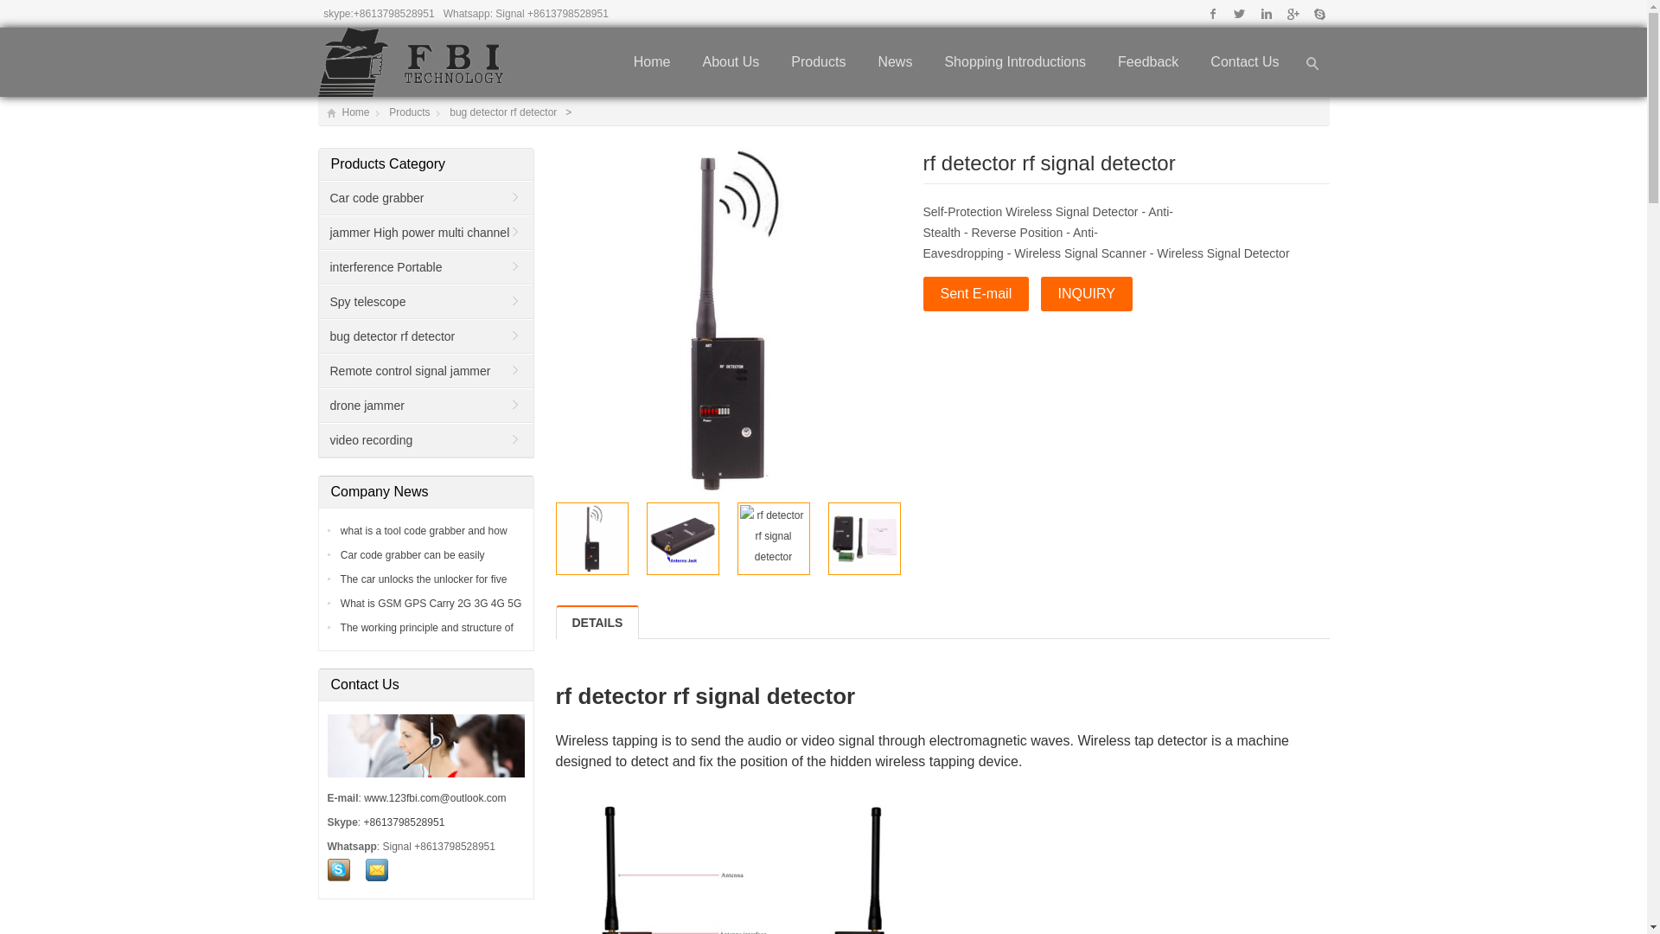 The width and height of the screenshot is (1660, 934). What do you see at coordinates (773, 536) in the screenshot?
I see ` rf detector rf signal detector	` at bounding box center [773, 536].